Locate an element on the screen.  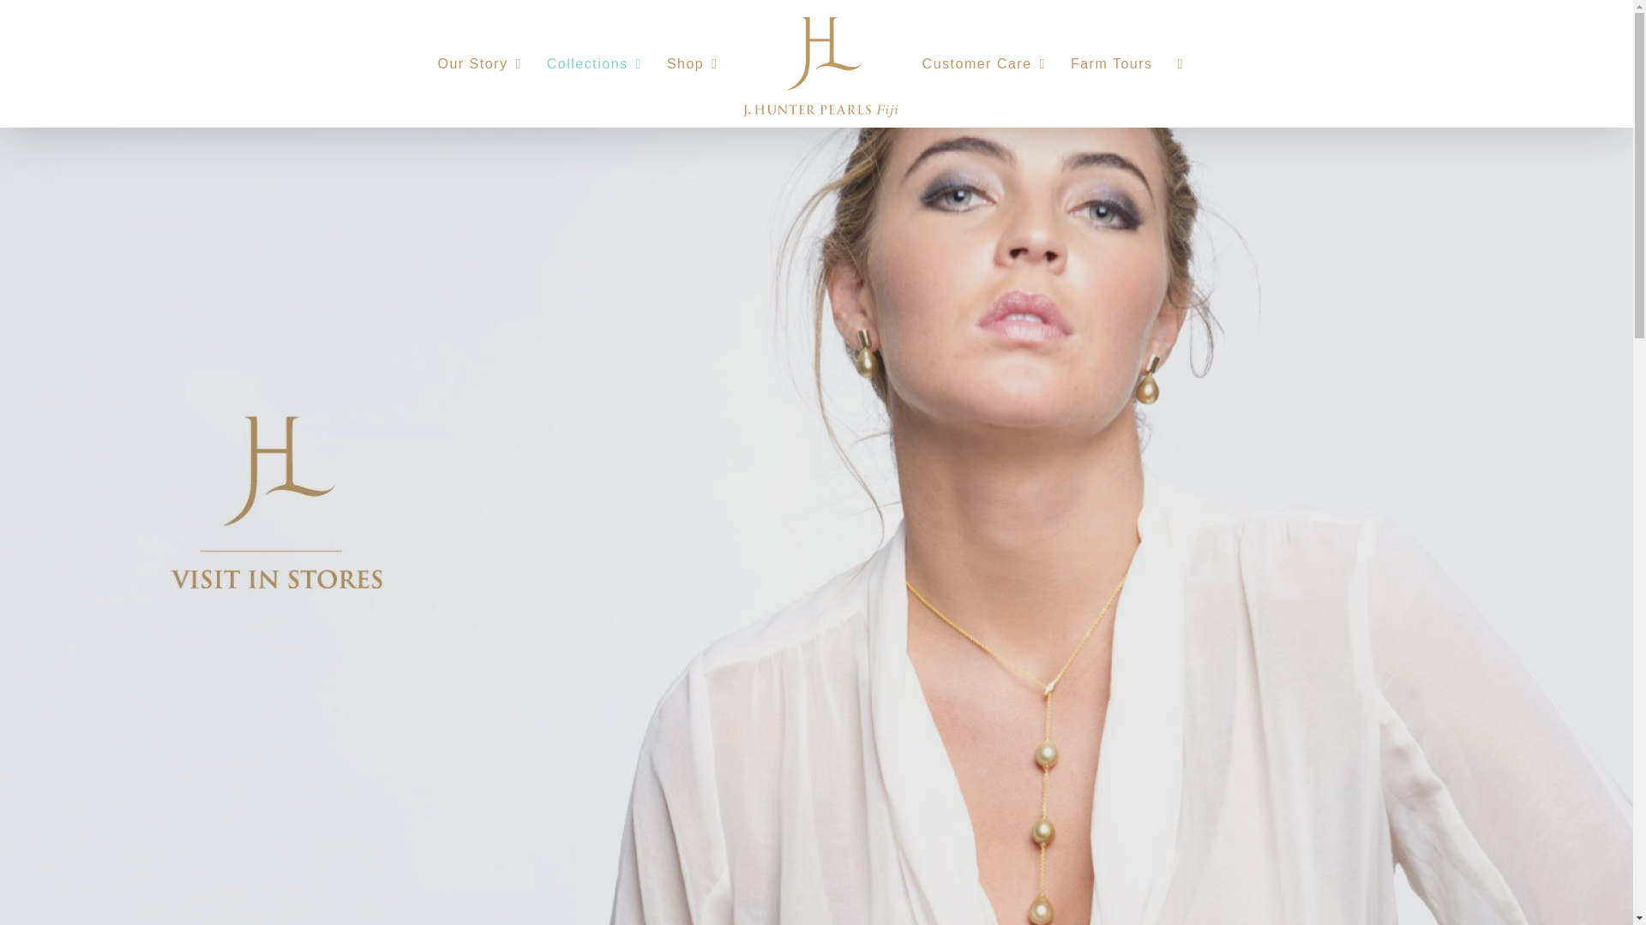
Shop is located at coordinates (692, 63).